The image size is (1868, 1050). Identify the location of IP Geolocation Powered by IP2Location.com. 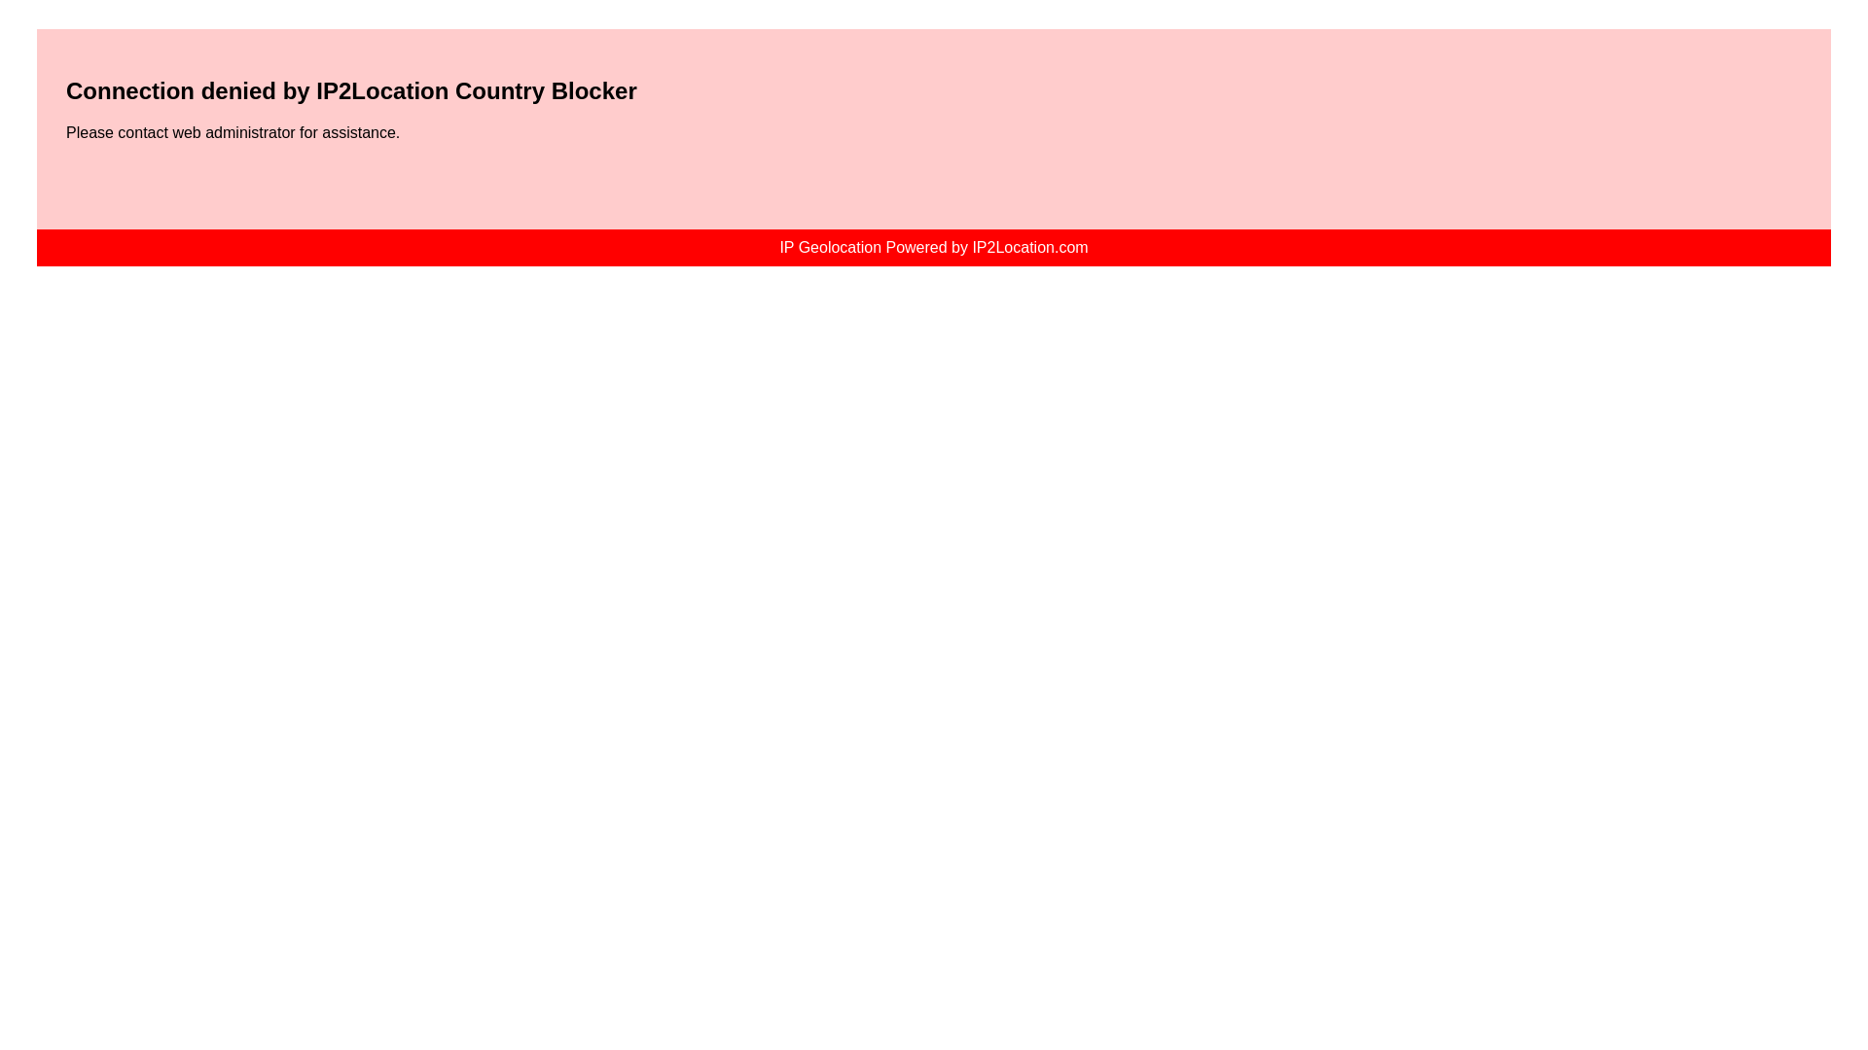
(934, 247).